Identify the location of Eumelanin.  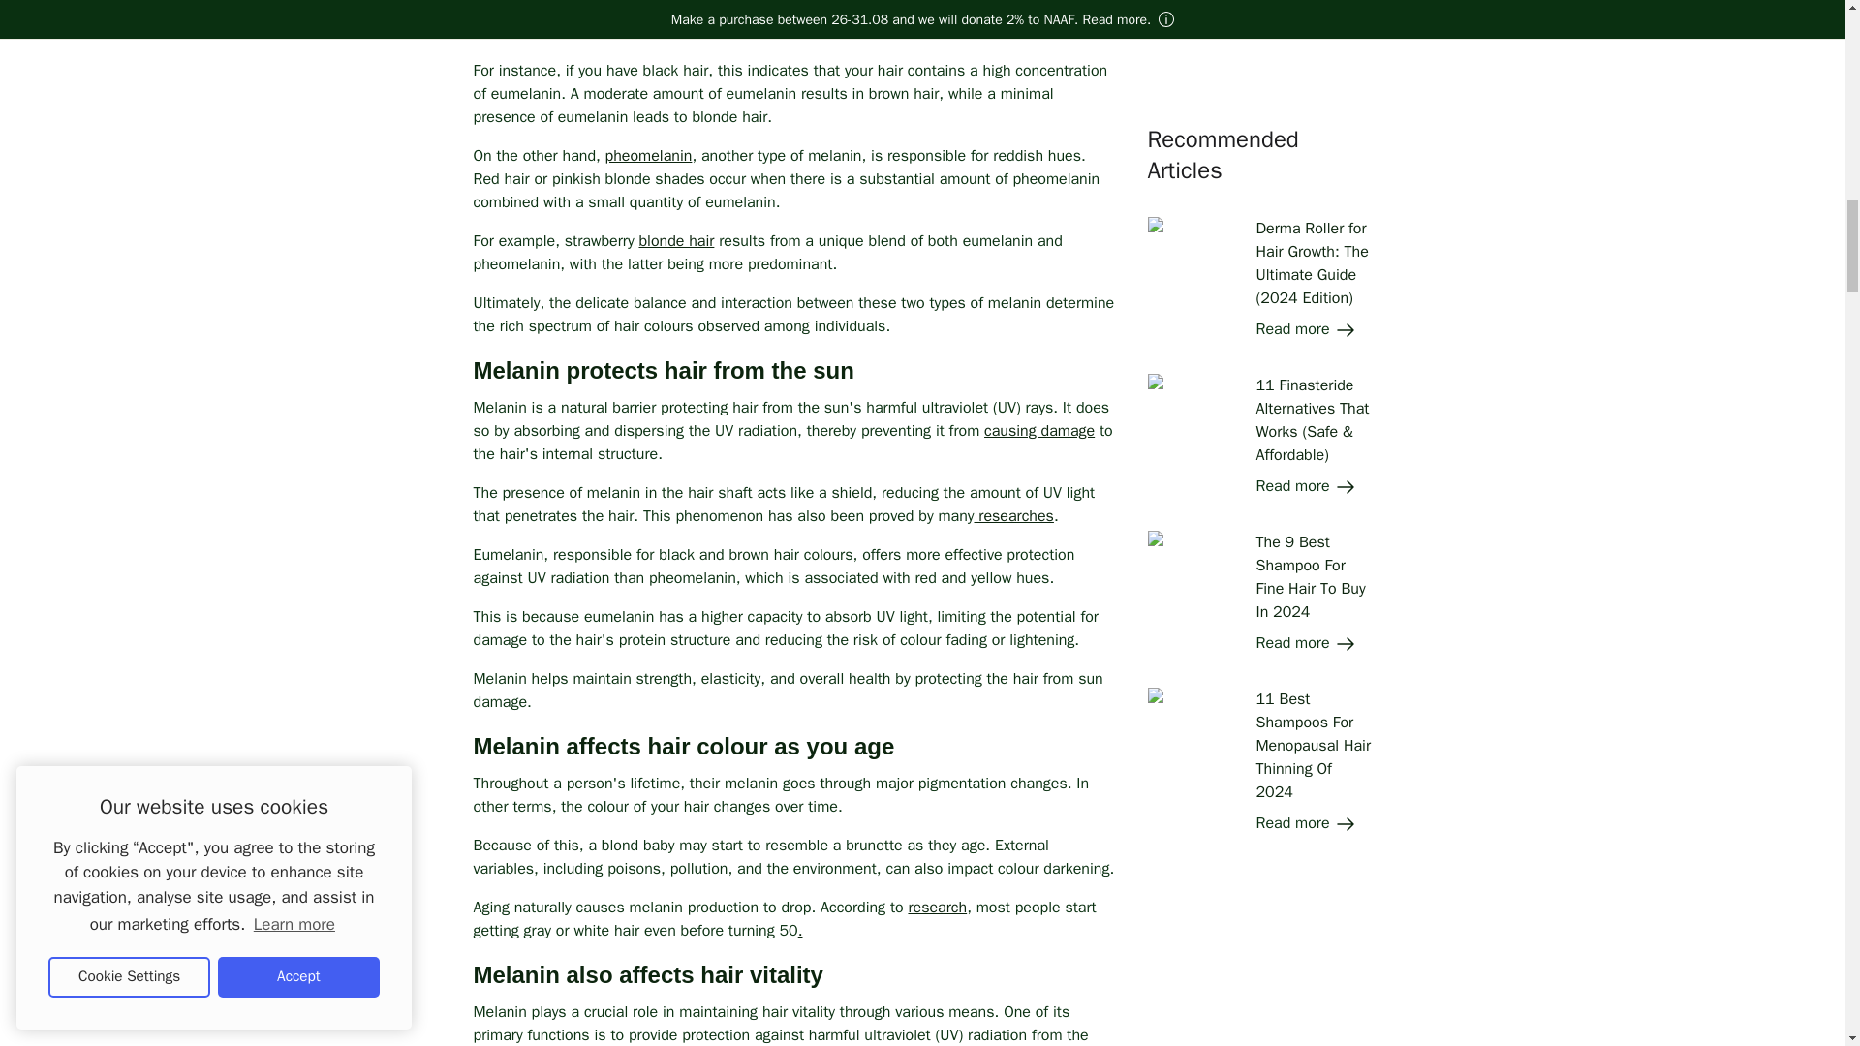
(508, 10).